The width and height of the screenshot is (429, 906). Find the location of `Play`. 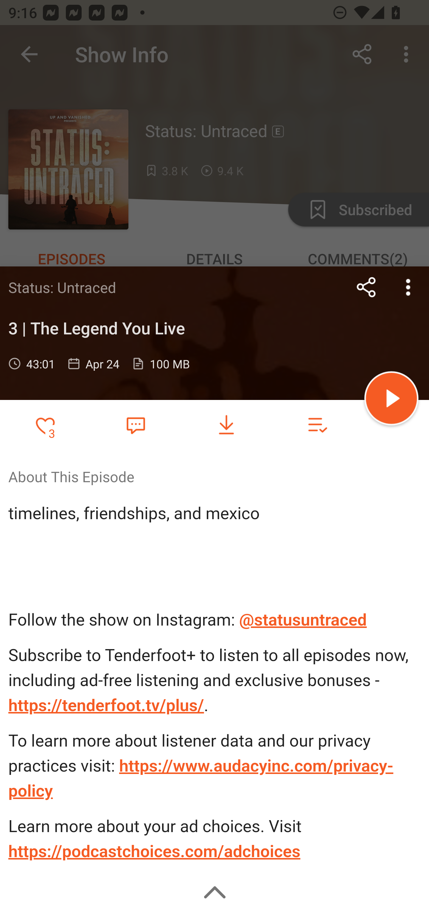

Play is located at coordinates (391, 400).